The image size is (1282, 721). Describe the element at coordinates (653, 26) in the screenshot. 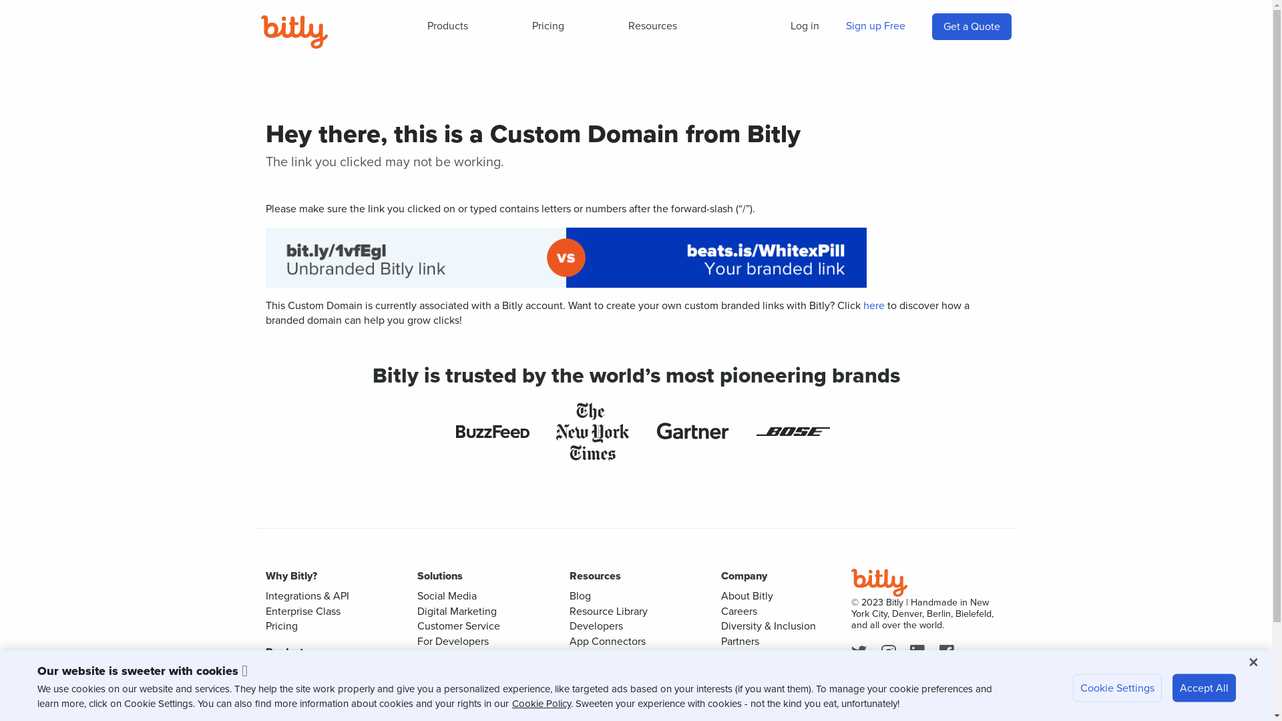

I see `Resources` at that location.